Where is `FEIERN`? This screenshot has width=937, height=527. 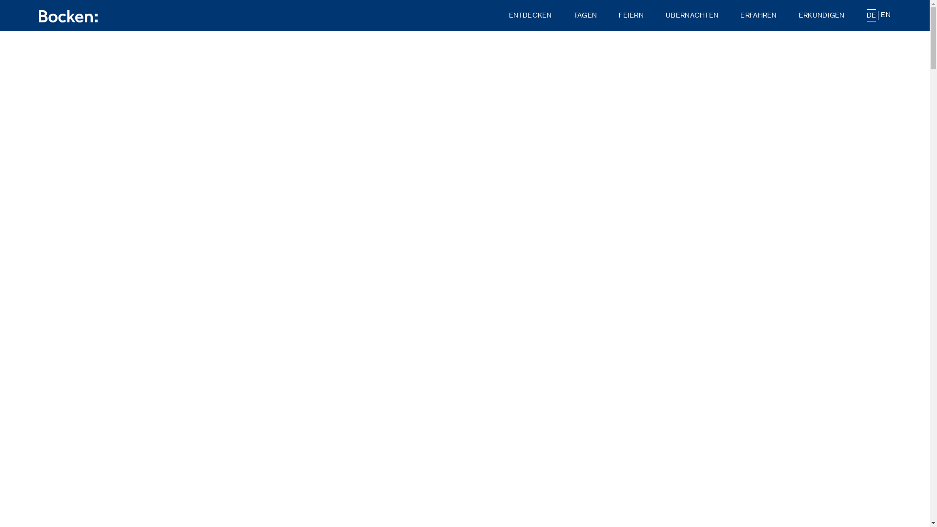
FEIERN is located at coordinates (631, 16).